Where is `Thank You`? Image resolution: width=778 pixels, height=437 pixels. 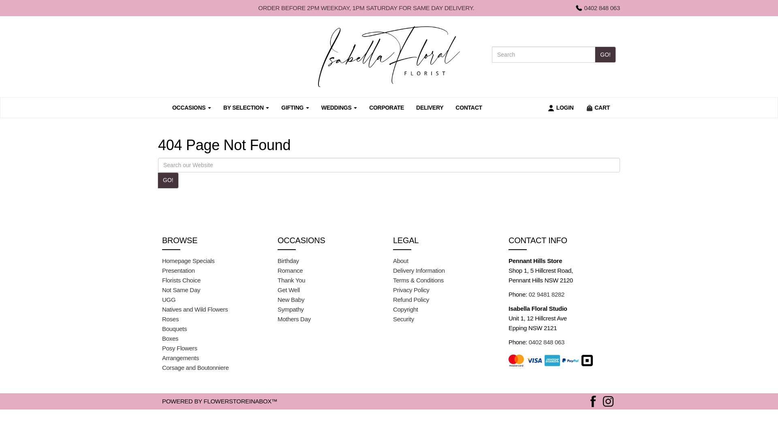
Thank You is located at coordinates (291, 280).